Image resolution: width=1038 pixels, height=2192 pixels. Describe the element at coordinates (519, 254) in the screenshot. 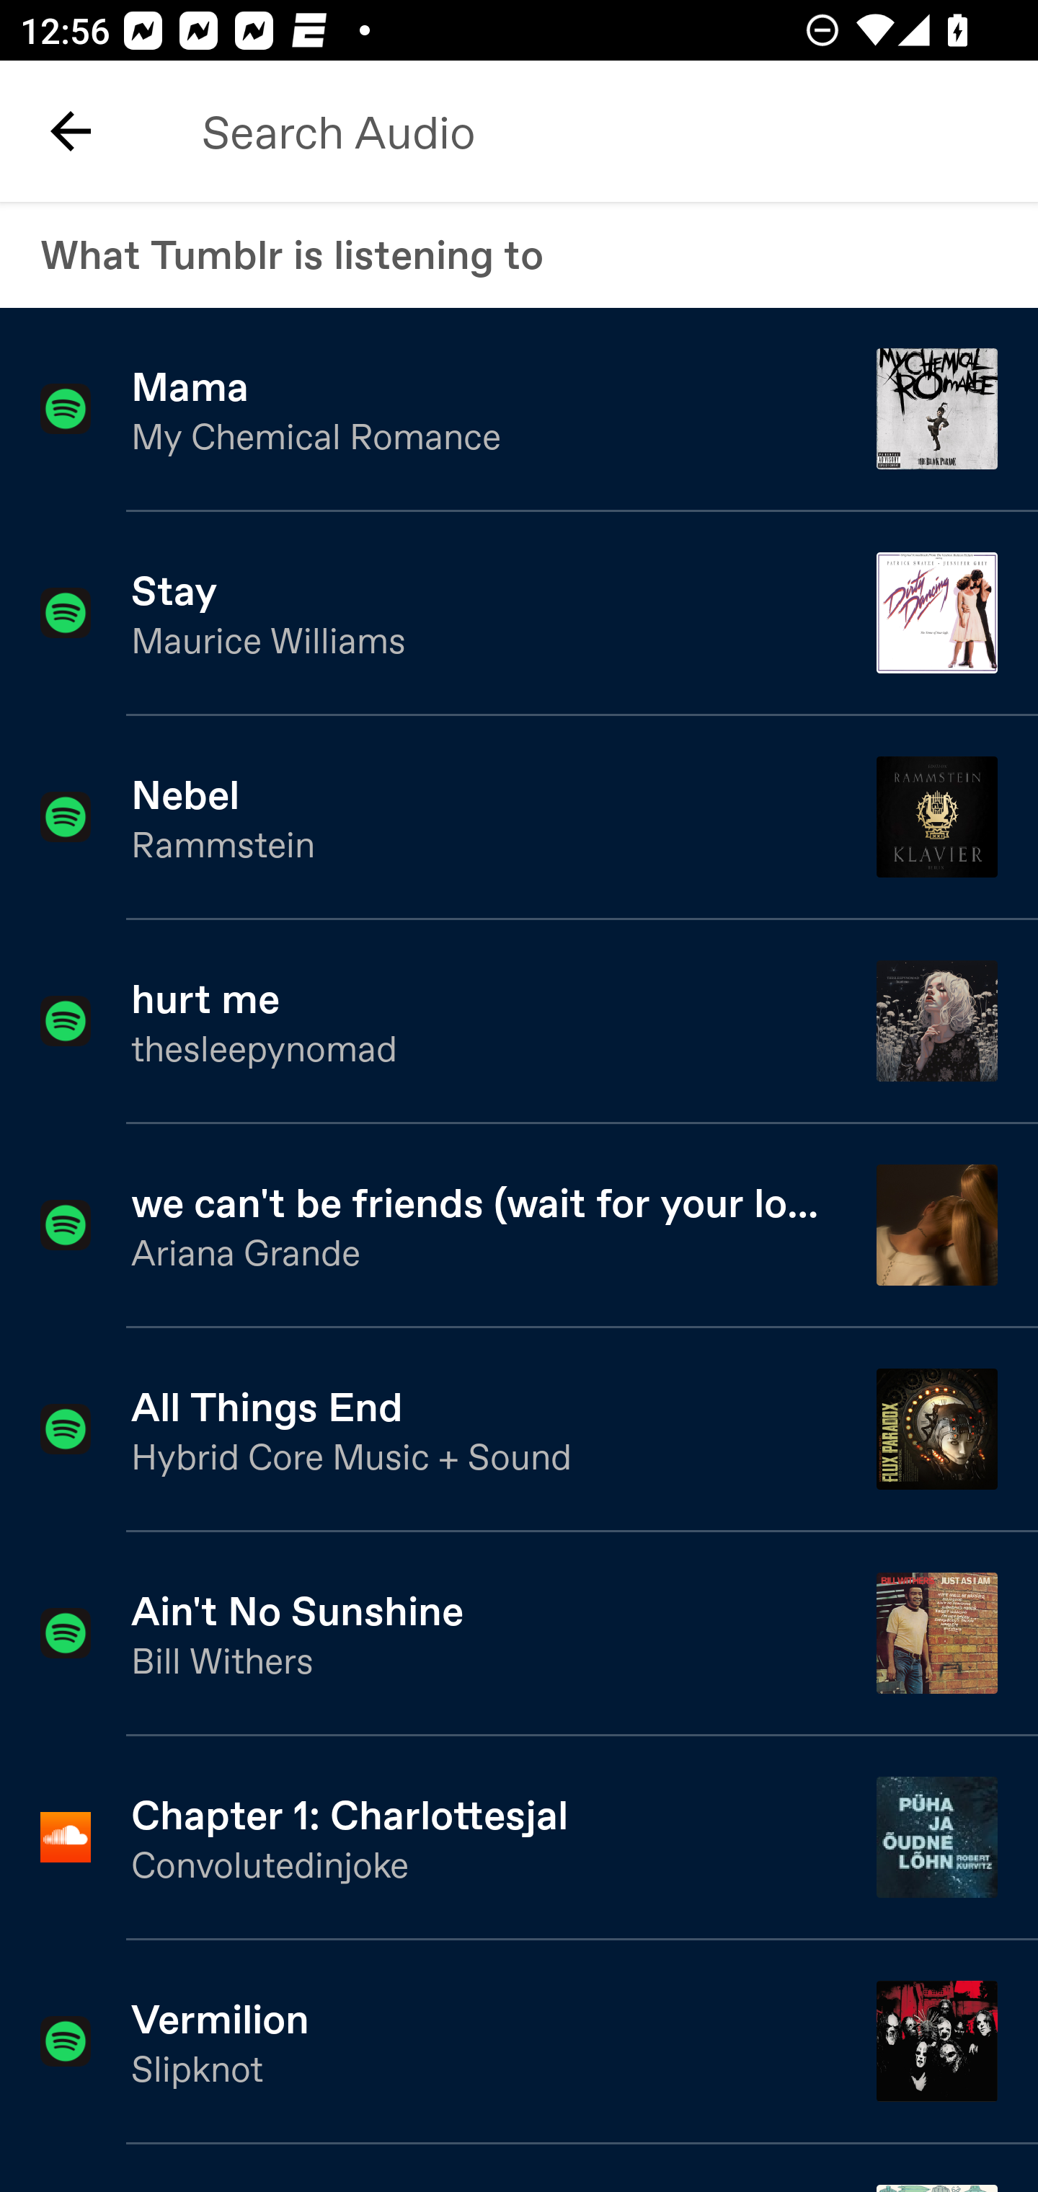

I see `What Tumblr is listening to` at that location.